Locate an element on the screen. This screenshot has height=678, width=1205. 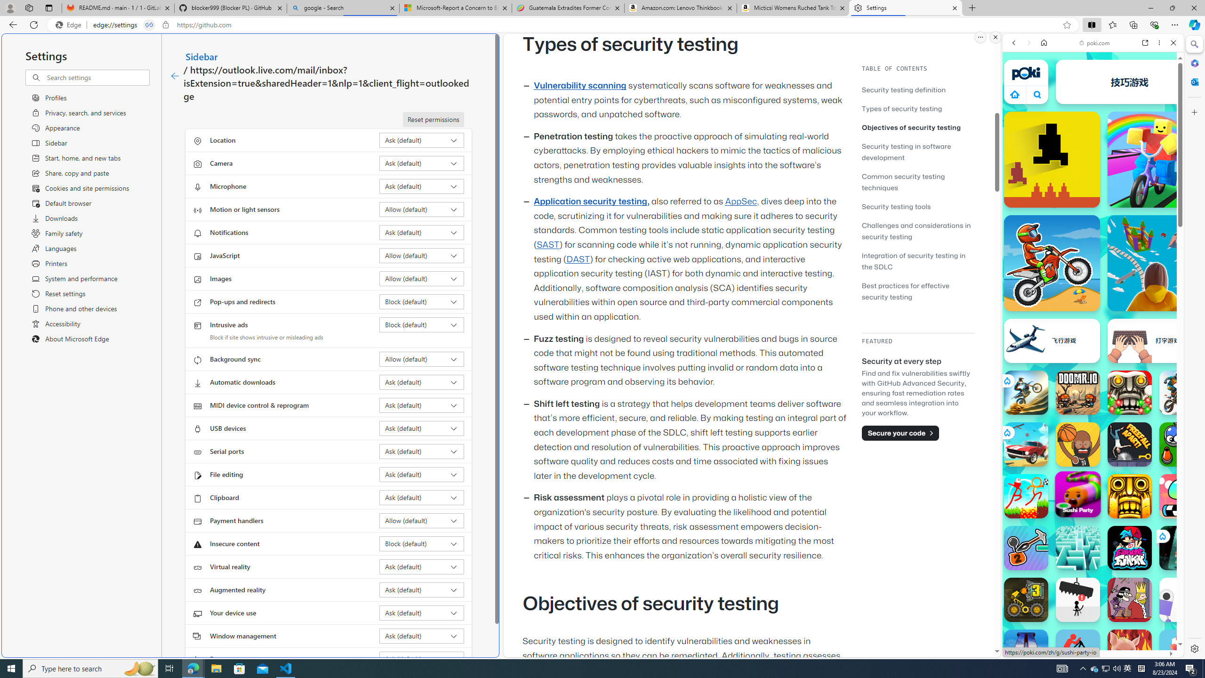
Side bar is located at coordinates (1195, 347).